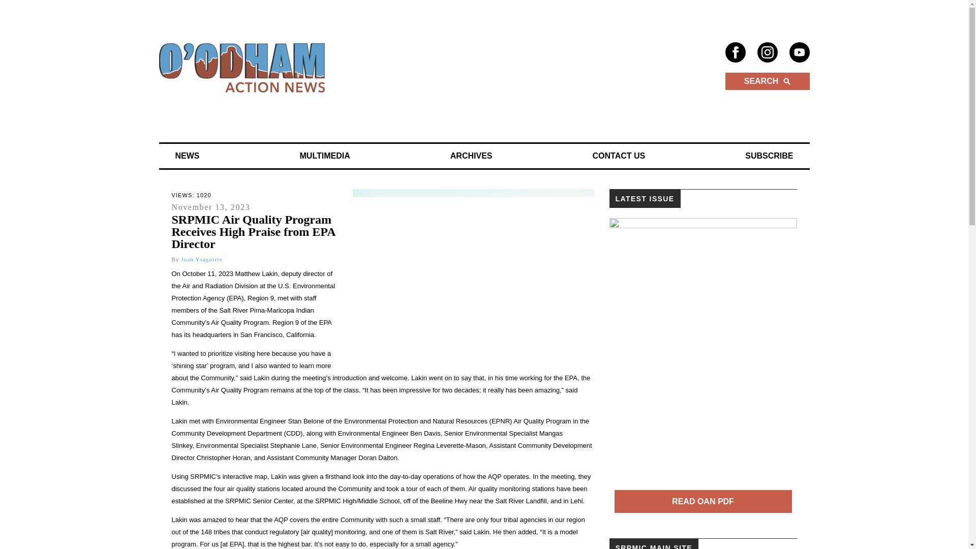 This screenshot has height=549, width=976. Describe the element at coordinates (201, 259) in the screenshot. I see `Posts by Juan Ysaguirre` at that location.